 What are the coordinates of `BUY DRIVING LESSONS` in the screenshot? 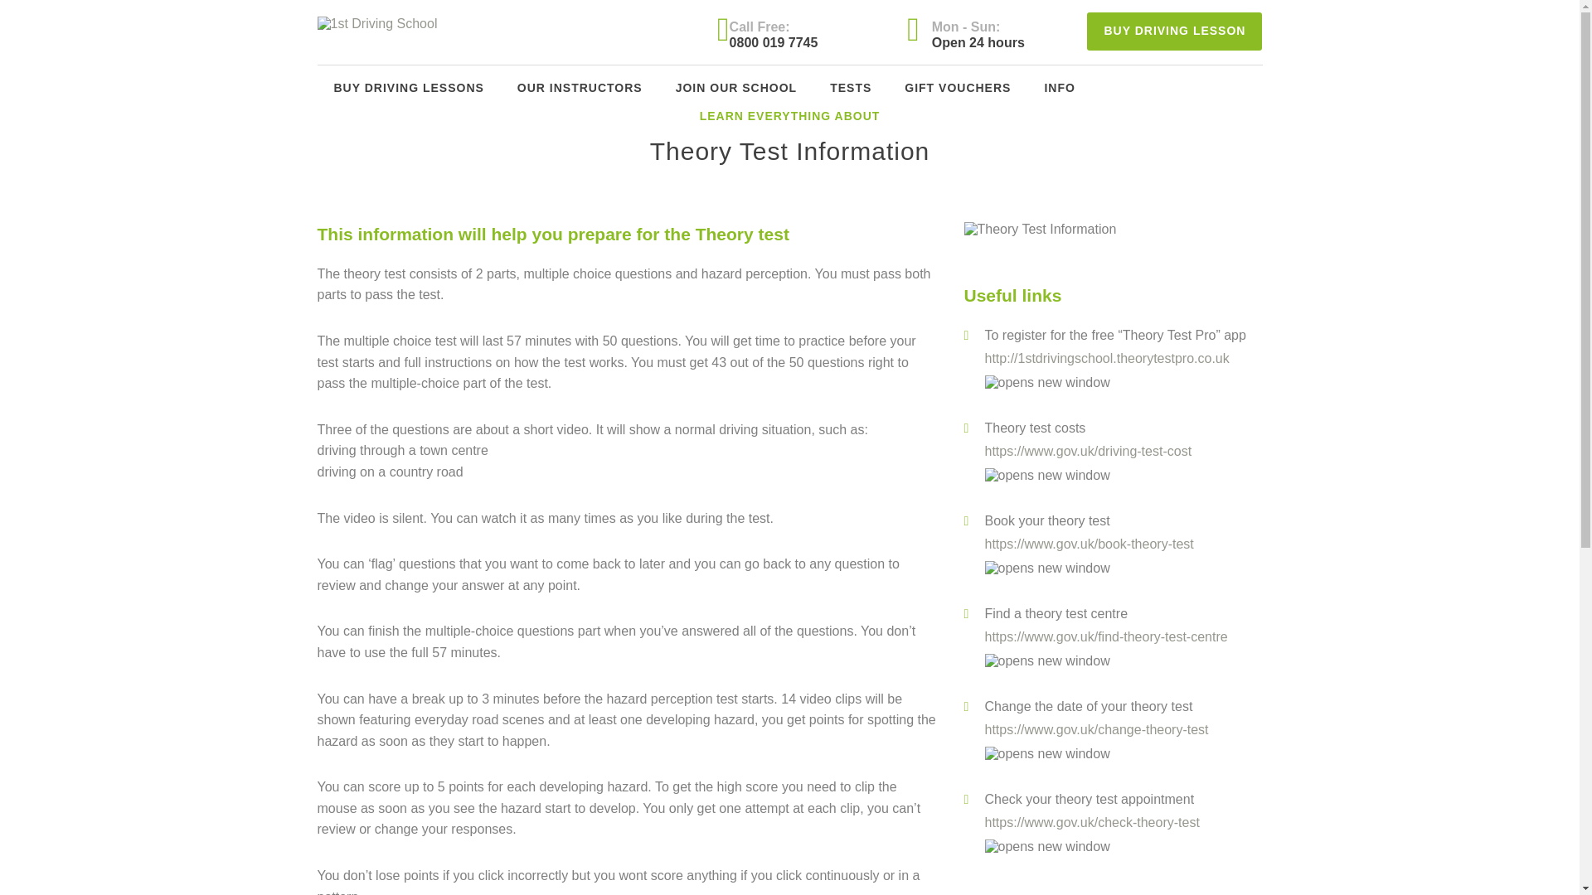 It's located at (408, 87).